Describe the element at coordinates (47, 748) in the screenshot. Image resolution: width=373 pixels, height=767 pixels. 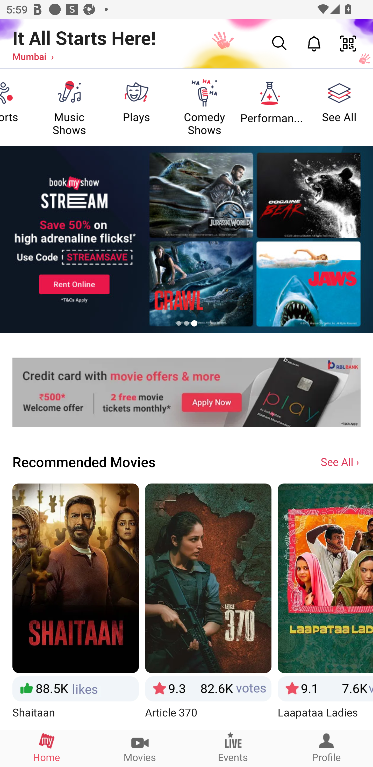
I see `Home` at that location.